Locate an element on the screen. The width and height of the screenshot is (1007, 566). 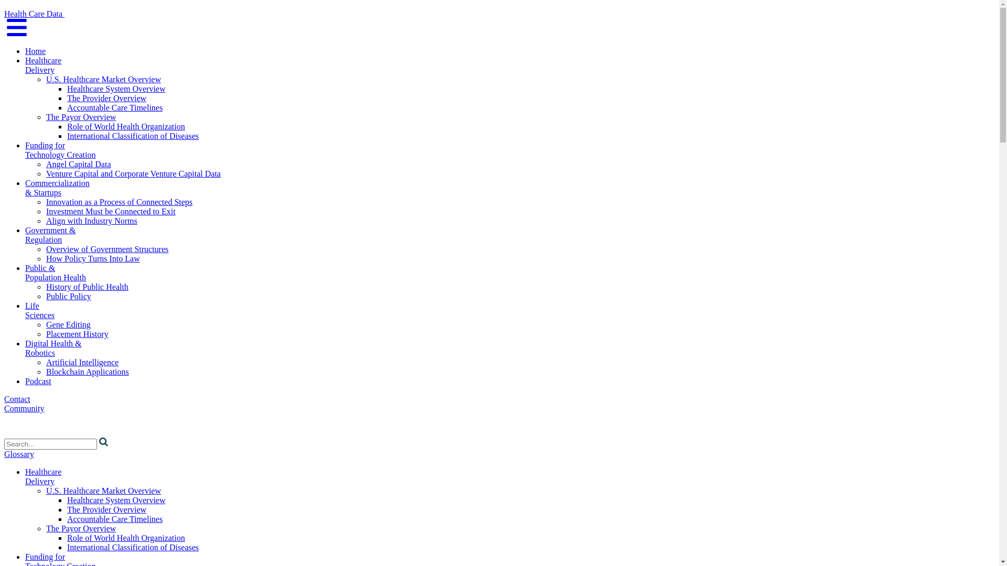
Venture Capital and Corporate Venture Capital Data is located at coordinates (133, 174).